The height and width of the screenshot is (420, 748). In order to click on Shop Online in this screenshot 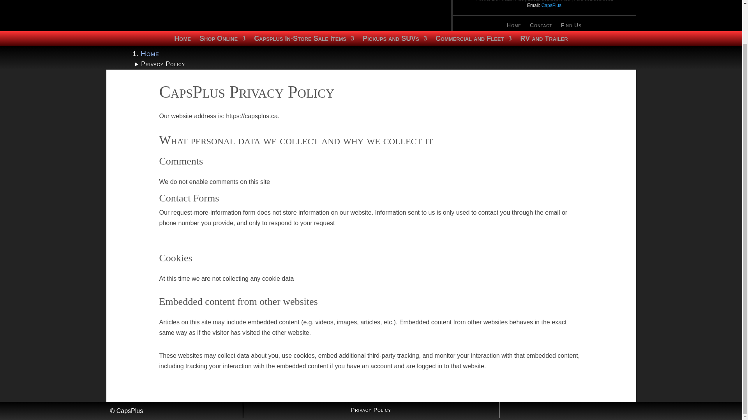, I will do `click(222, 40)`.